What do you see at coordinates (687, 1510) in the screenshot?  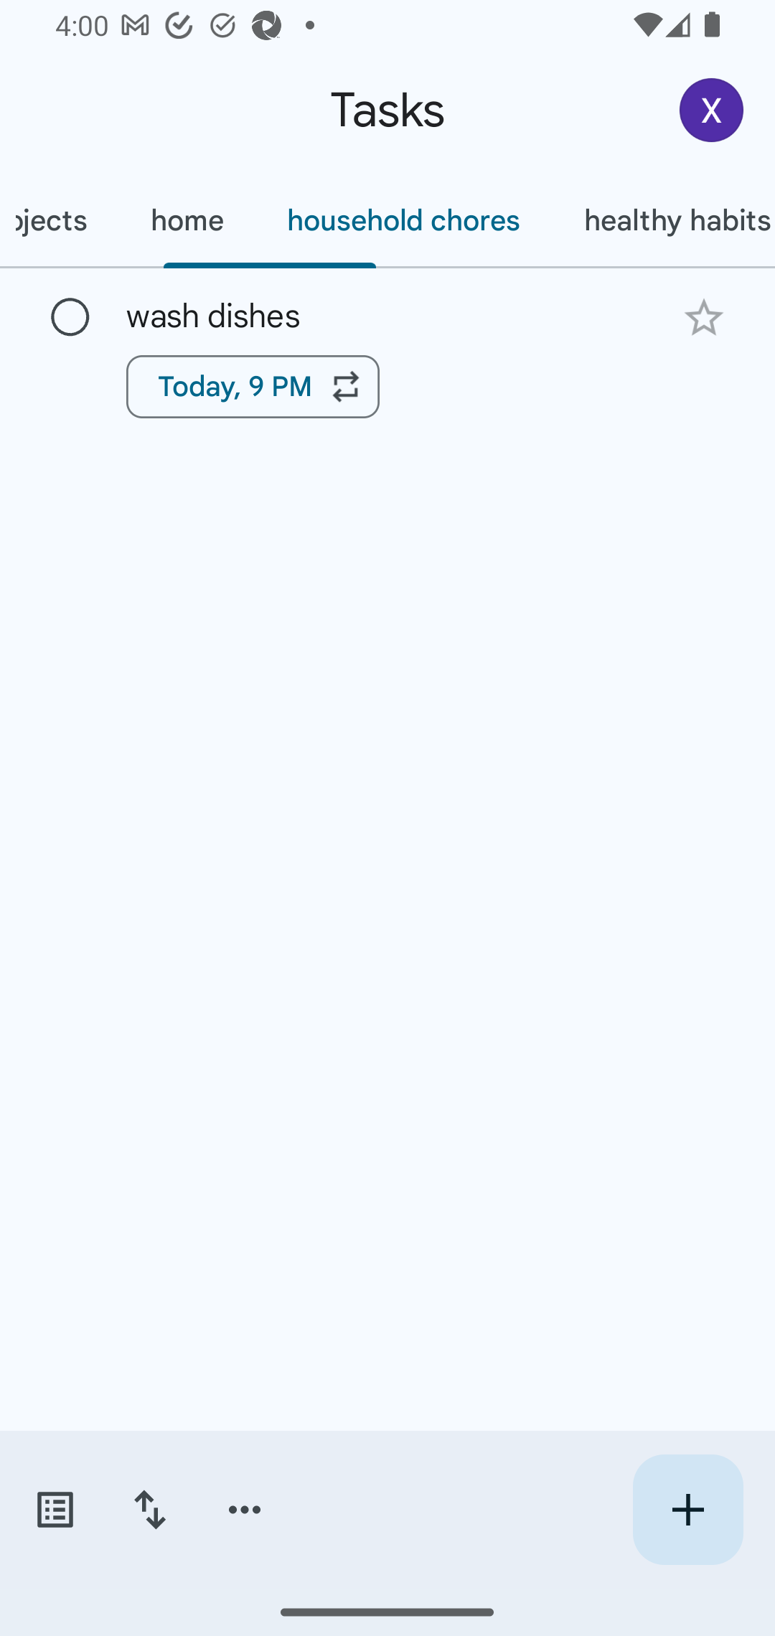 I see `Create new task` at bounding box center [687, 1510].